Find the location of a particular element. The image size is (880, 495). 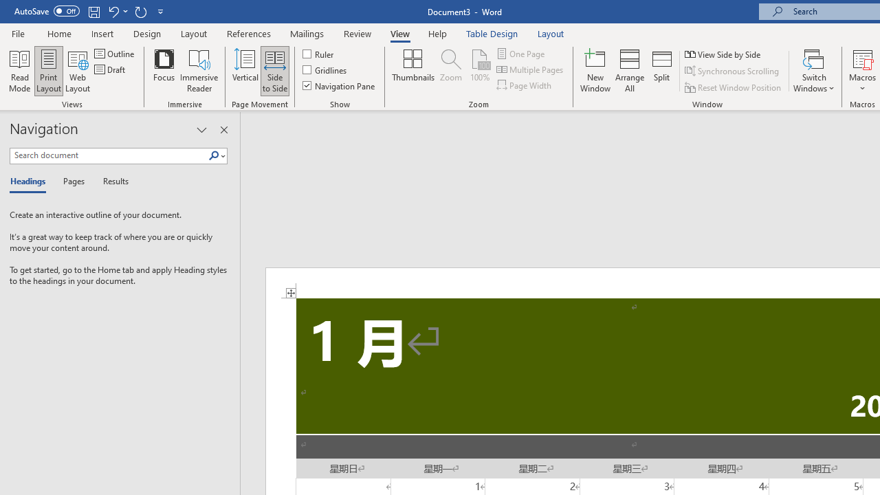

Outline is located at coordinates (115, 54).